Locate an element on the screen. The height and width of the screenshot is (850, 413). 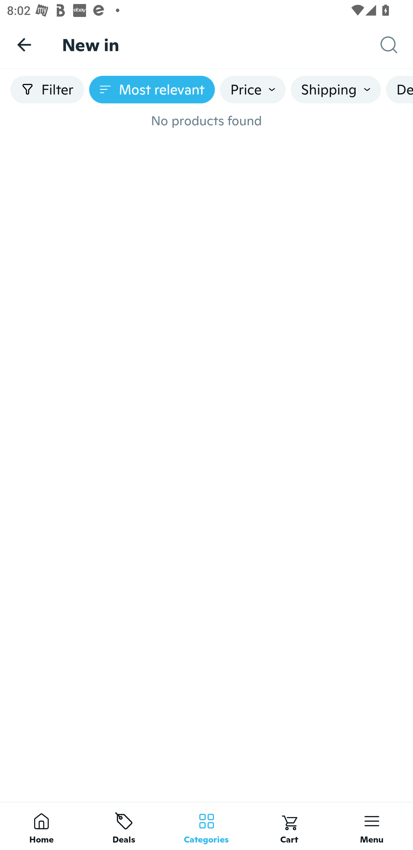
Deals is located at coordinates (124, 826).